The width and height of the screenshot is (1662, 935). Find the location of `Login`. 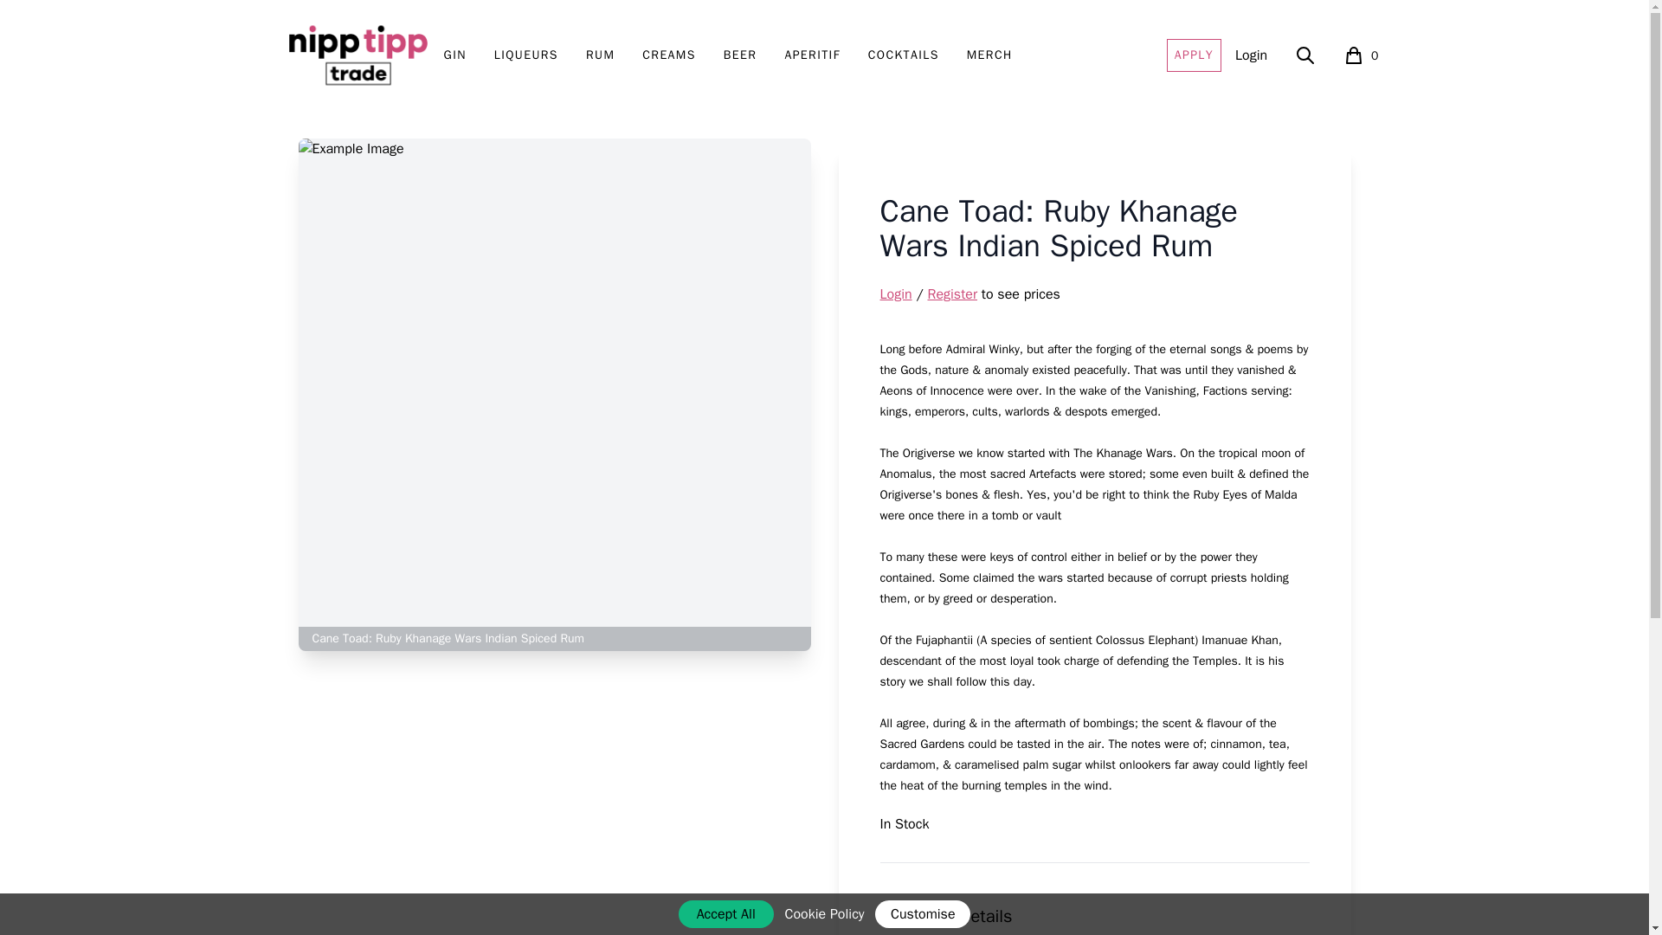

Login is located at coordinates (357, 55).